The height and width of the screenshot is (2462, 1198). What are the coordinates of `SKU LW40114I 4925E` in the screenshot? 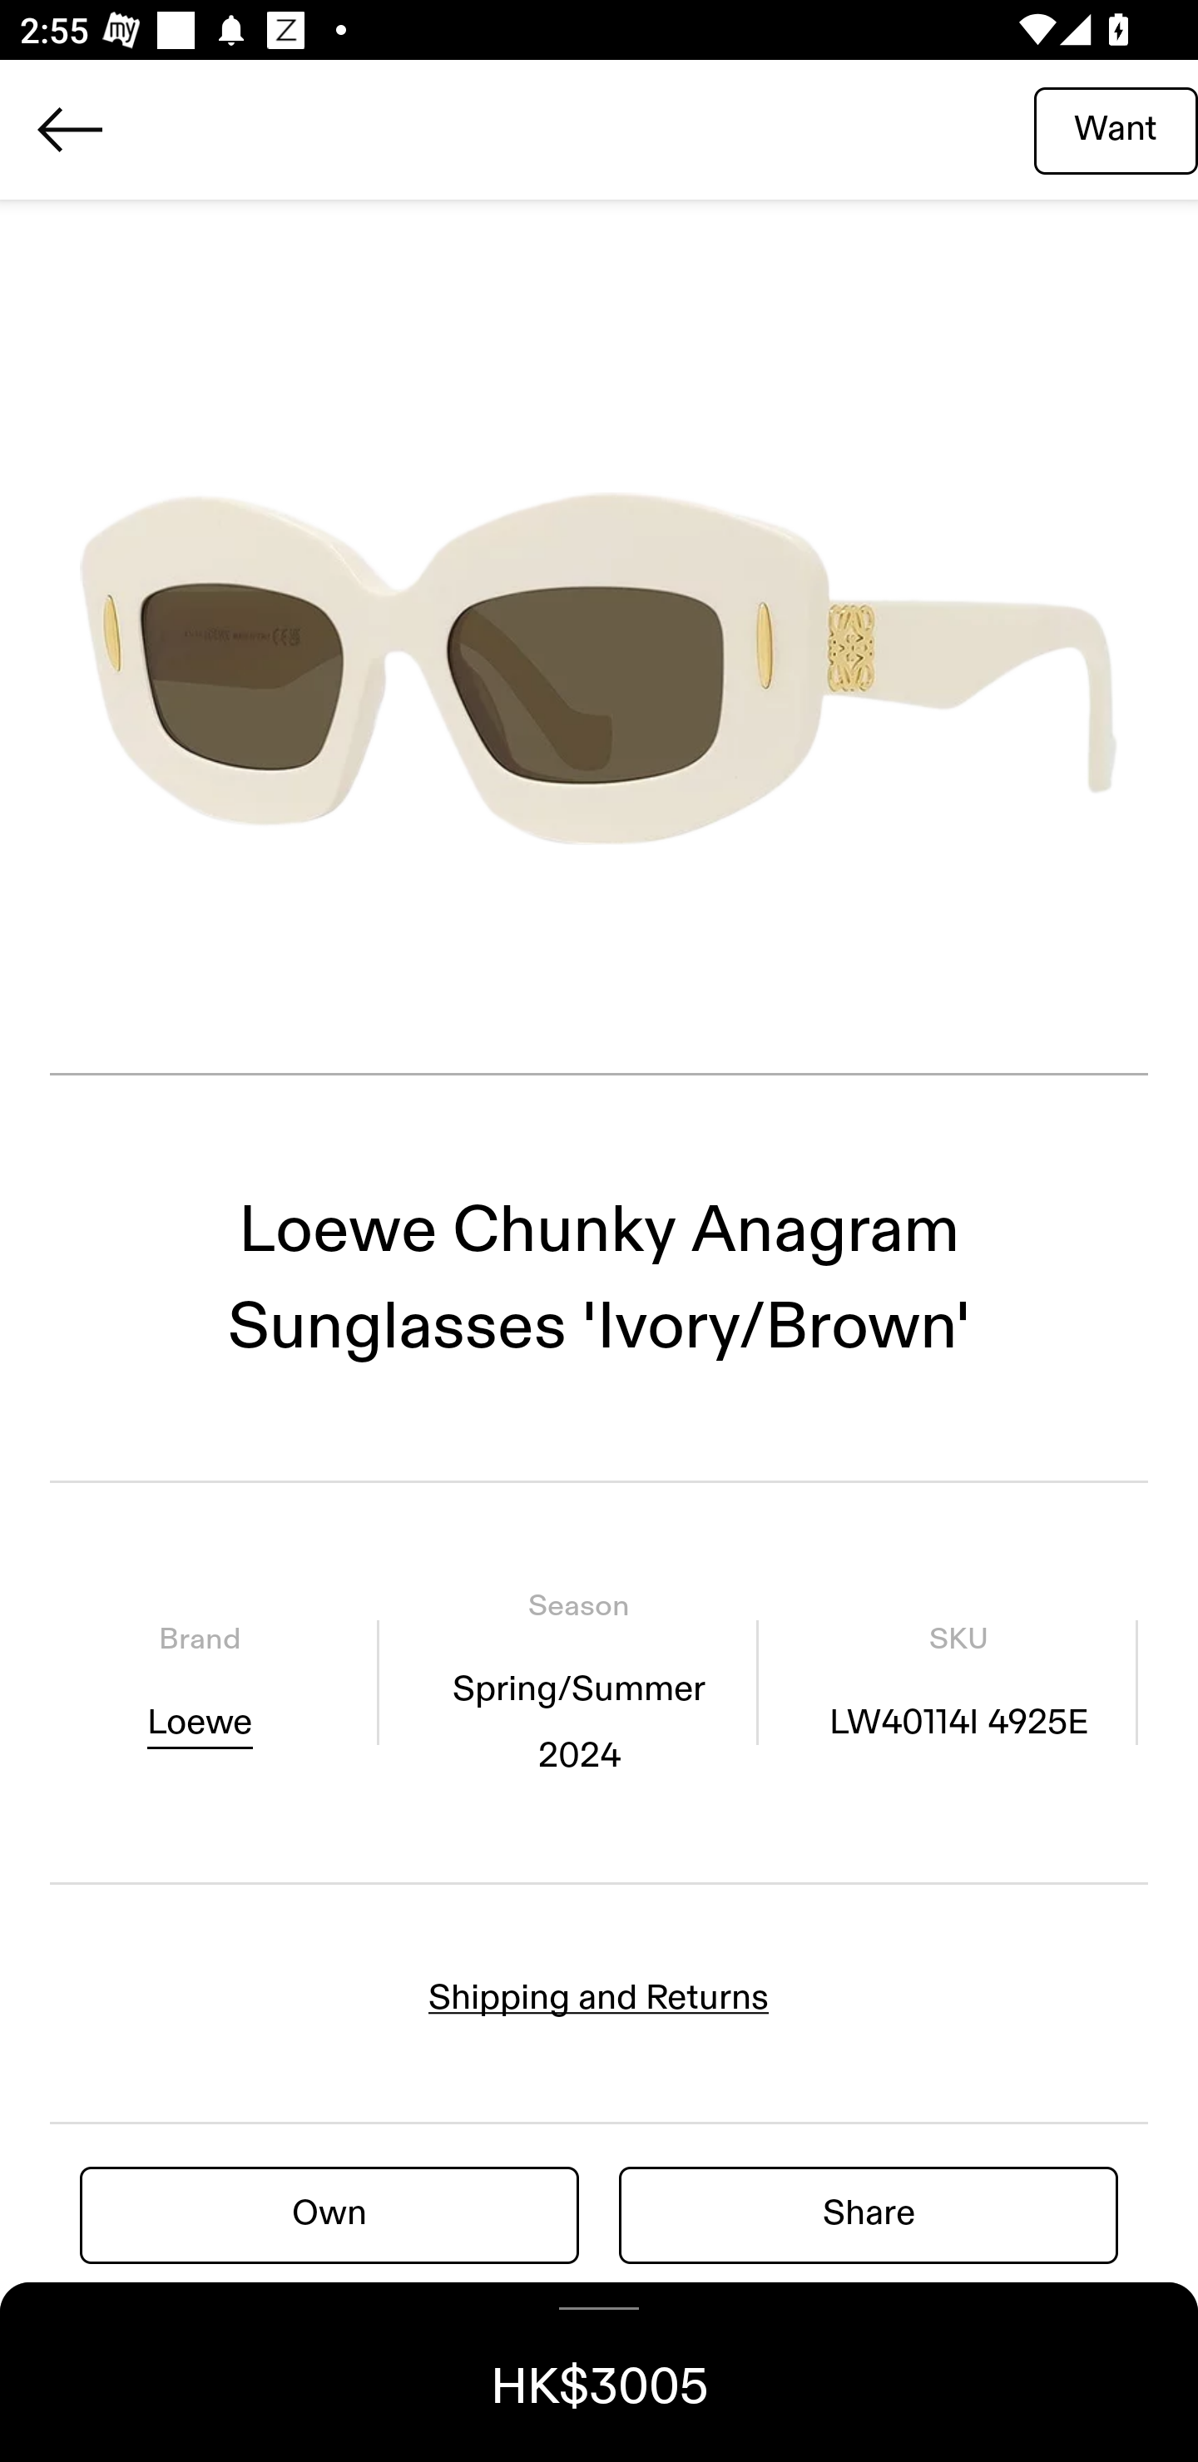 It's located at (958, 1681).